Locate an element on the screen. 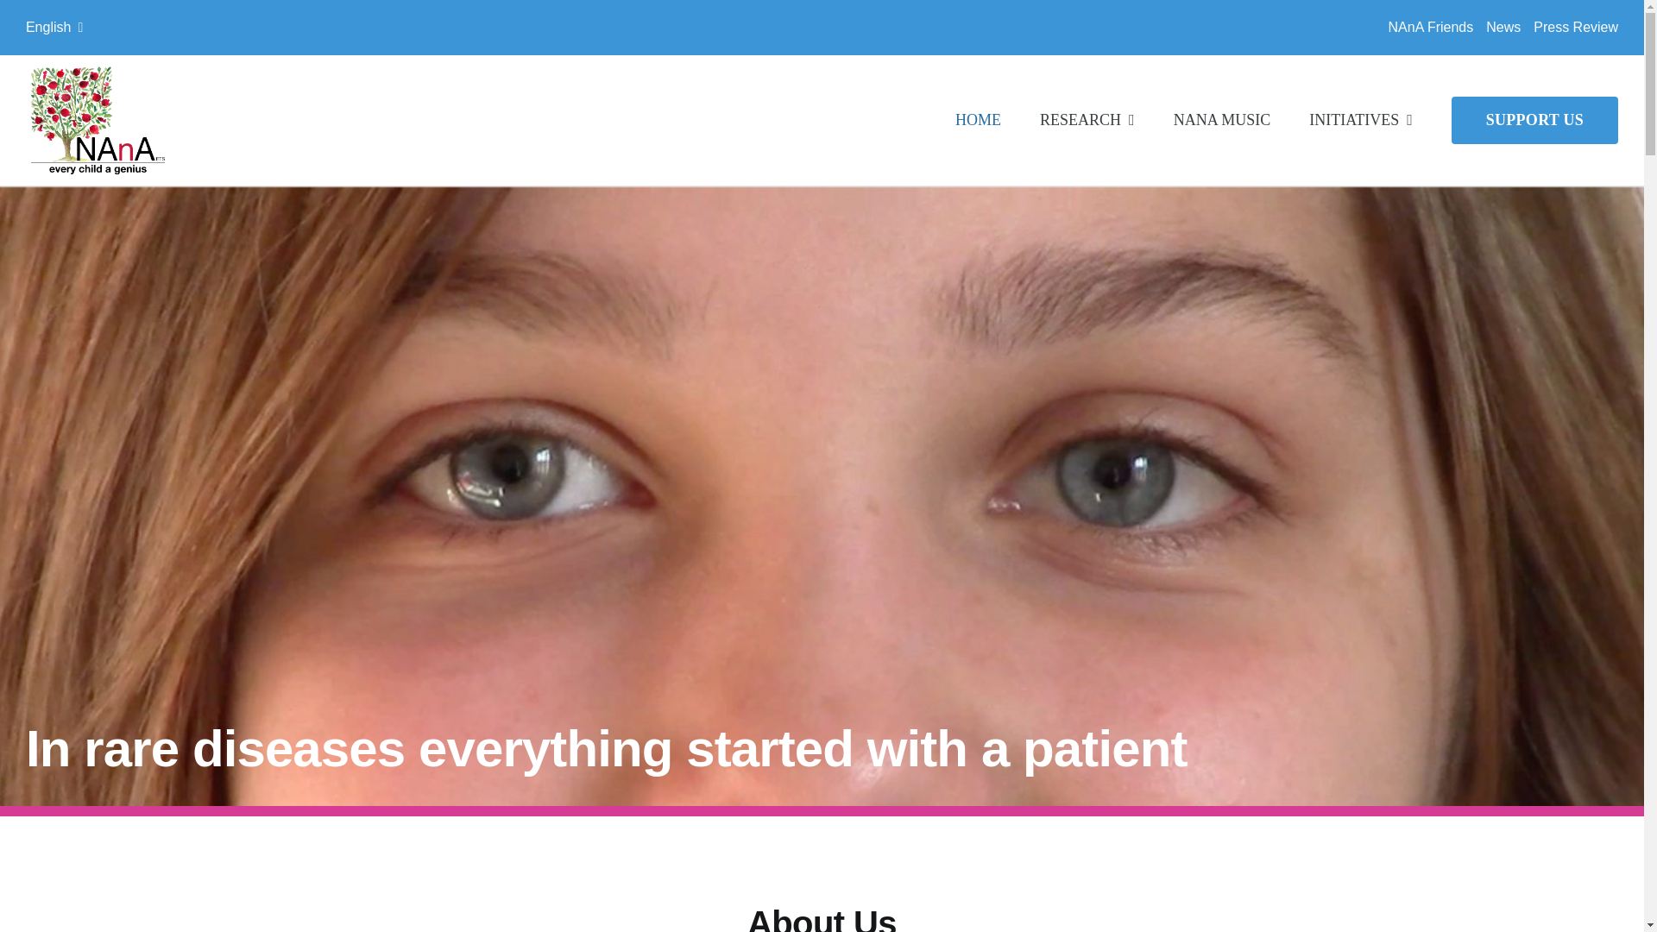 This screenshot has height=932, width=1657. HOME is located at coordinates (978, 119).